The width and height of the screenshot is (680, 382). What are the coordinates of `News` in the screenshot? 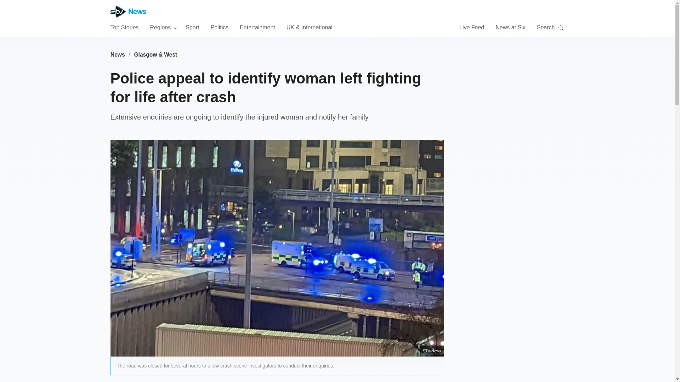 It's located at (118, 54).